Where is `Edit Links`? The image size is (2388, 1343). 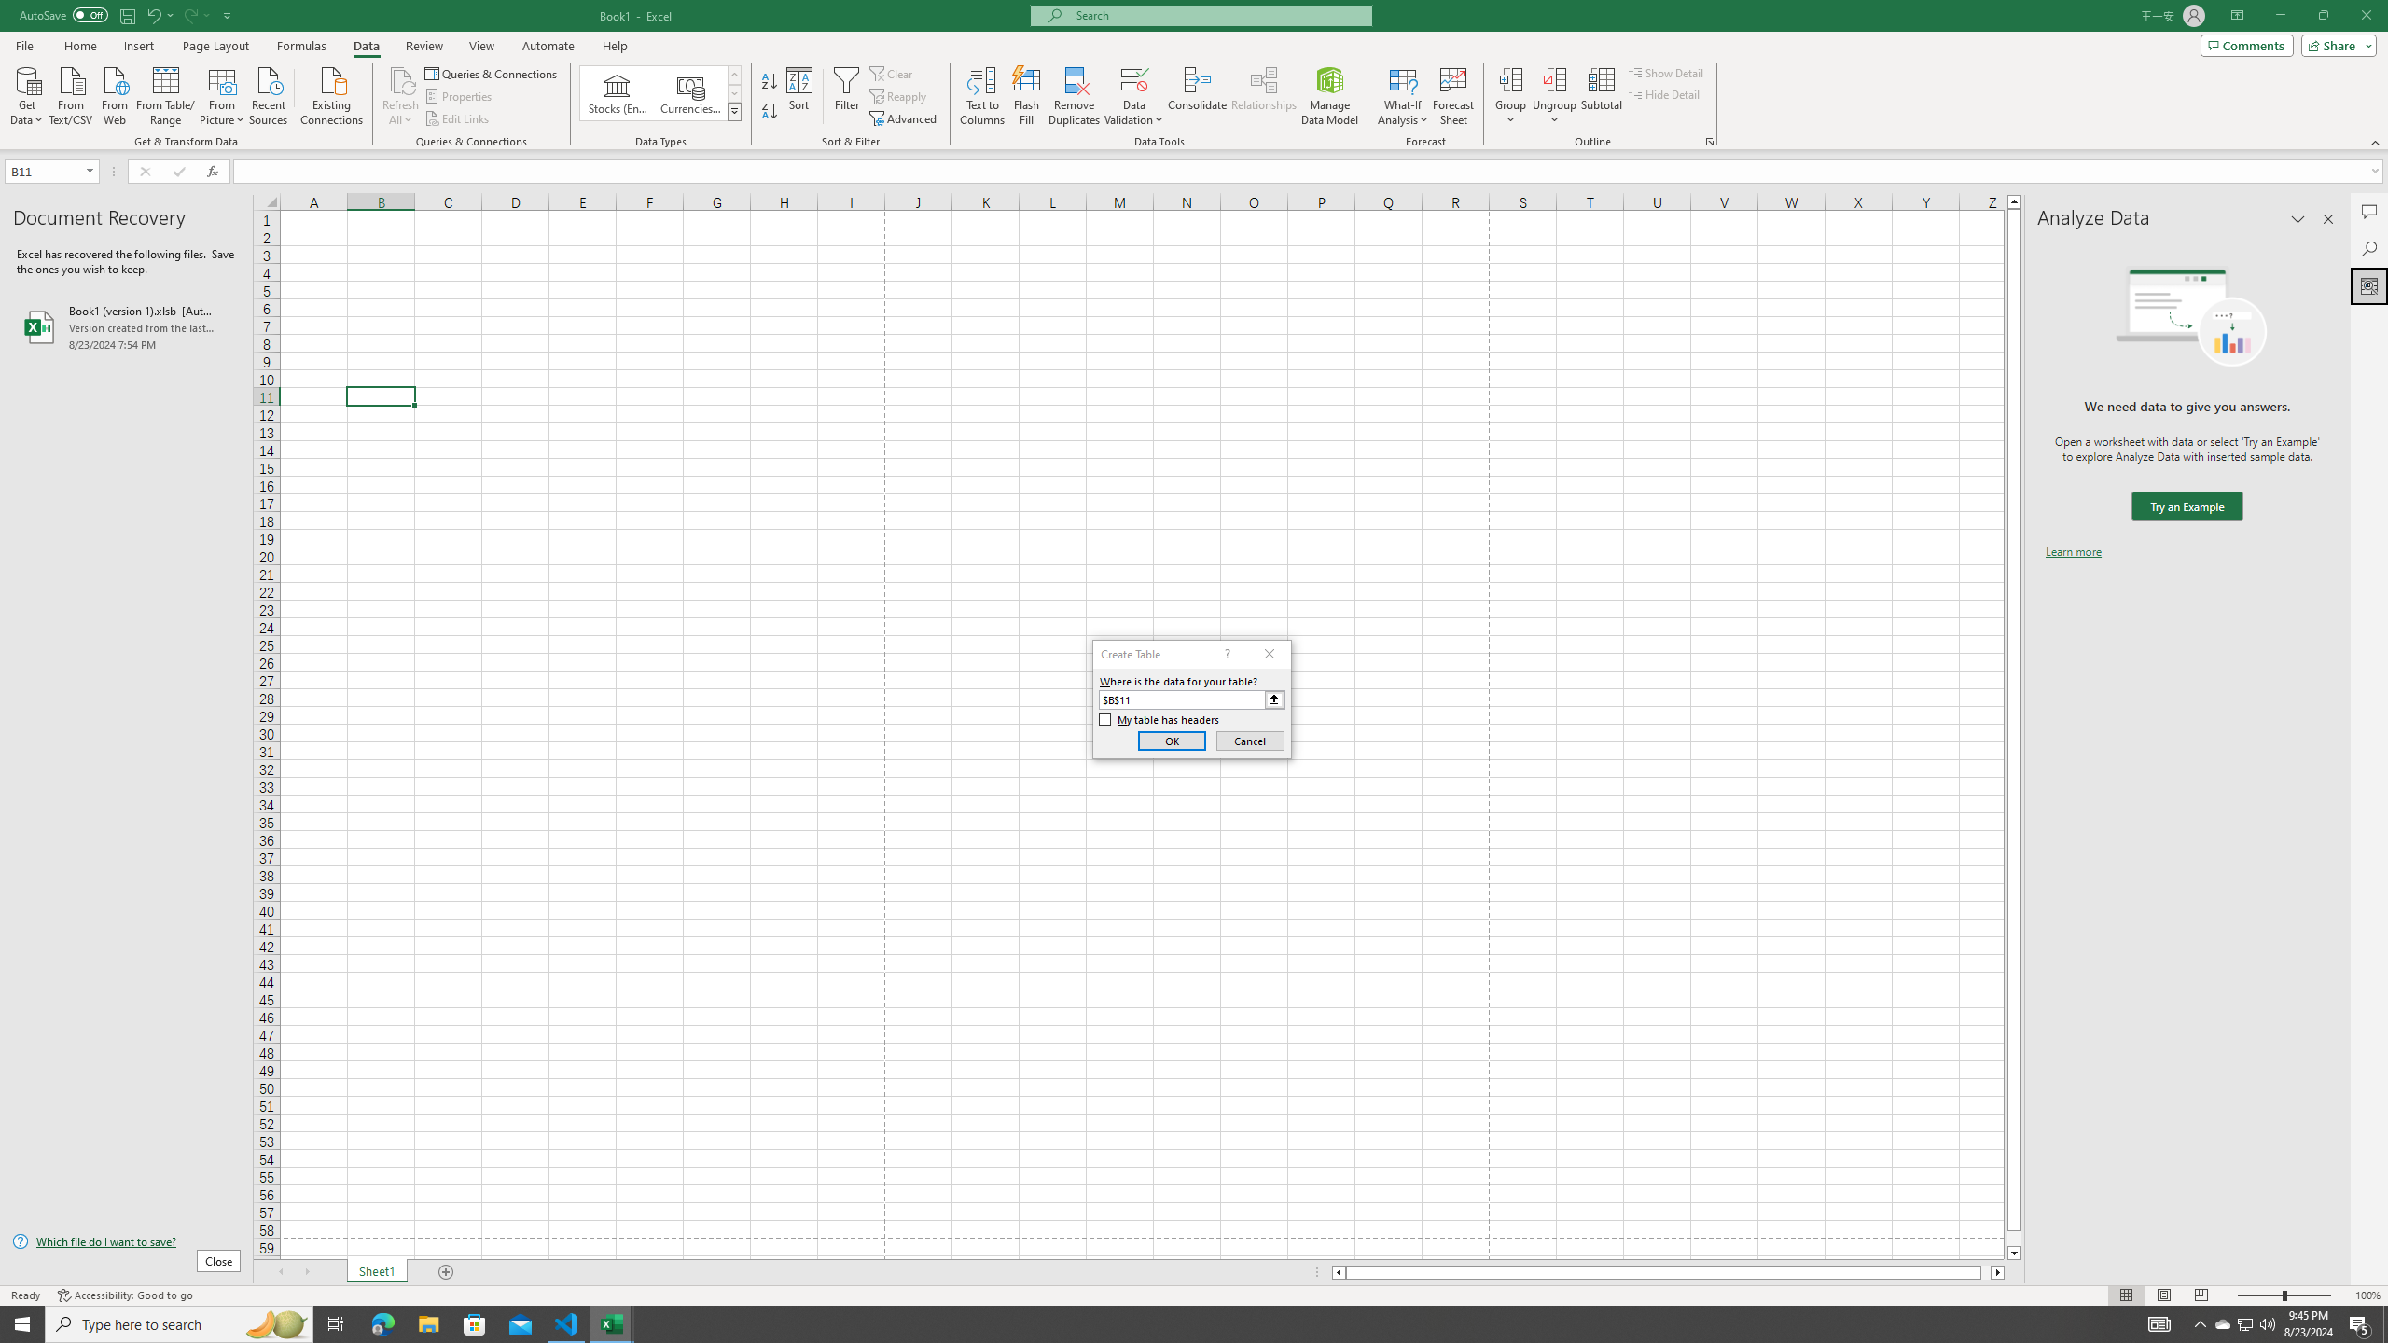 Edit Links is located at coordinates (458, 119).